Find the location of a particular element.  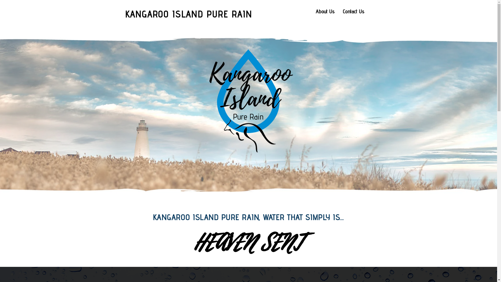

Contact Us is located at coordinates (353, 11).